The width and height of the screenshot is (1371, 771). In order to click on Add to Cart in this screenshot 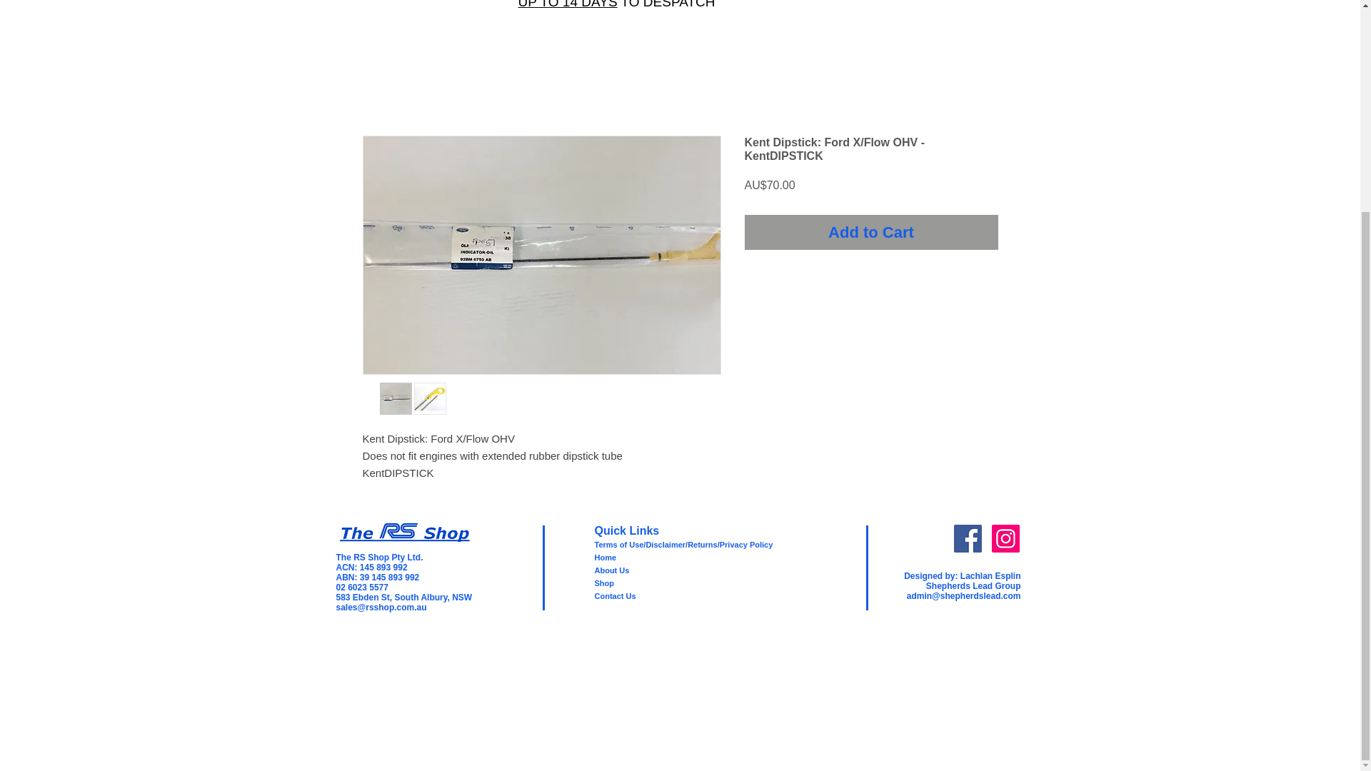, I will do `click(871, 232)`.